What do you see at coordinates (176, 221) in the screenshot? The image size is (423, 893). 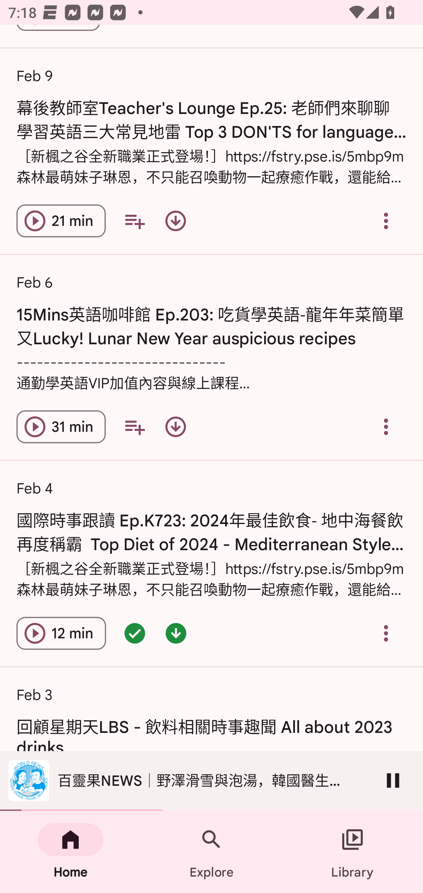 I see `Download episode` at bounding box center [176, 221].